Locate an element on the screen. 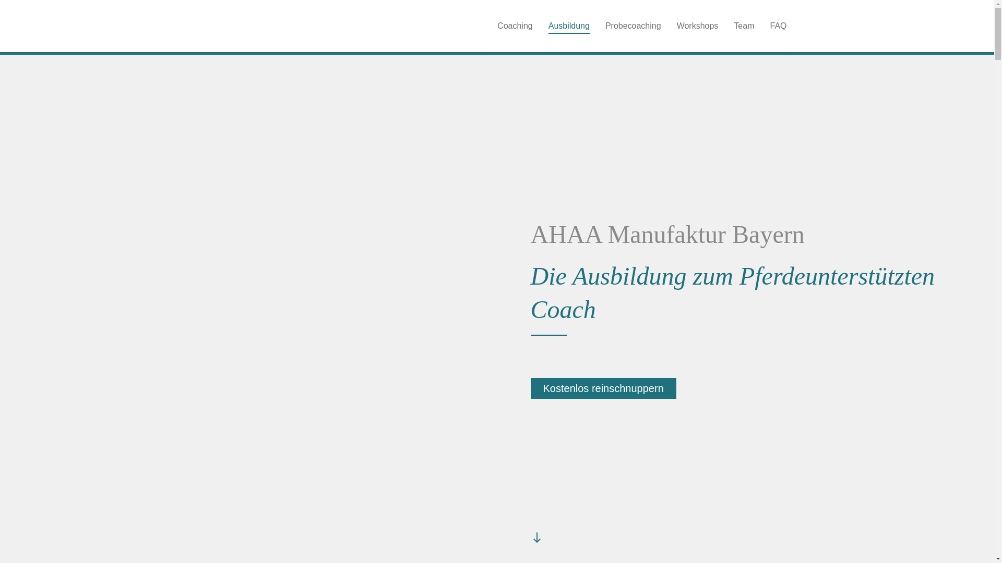 The height and width of the screenshot is (563, 1002). FAQ is located at coordinates (770, 26).